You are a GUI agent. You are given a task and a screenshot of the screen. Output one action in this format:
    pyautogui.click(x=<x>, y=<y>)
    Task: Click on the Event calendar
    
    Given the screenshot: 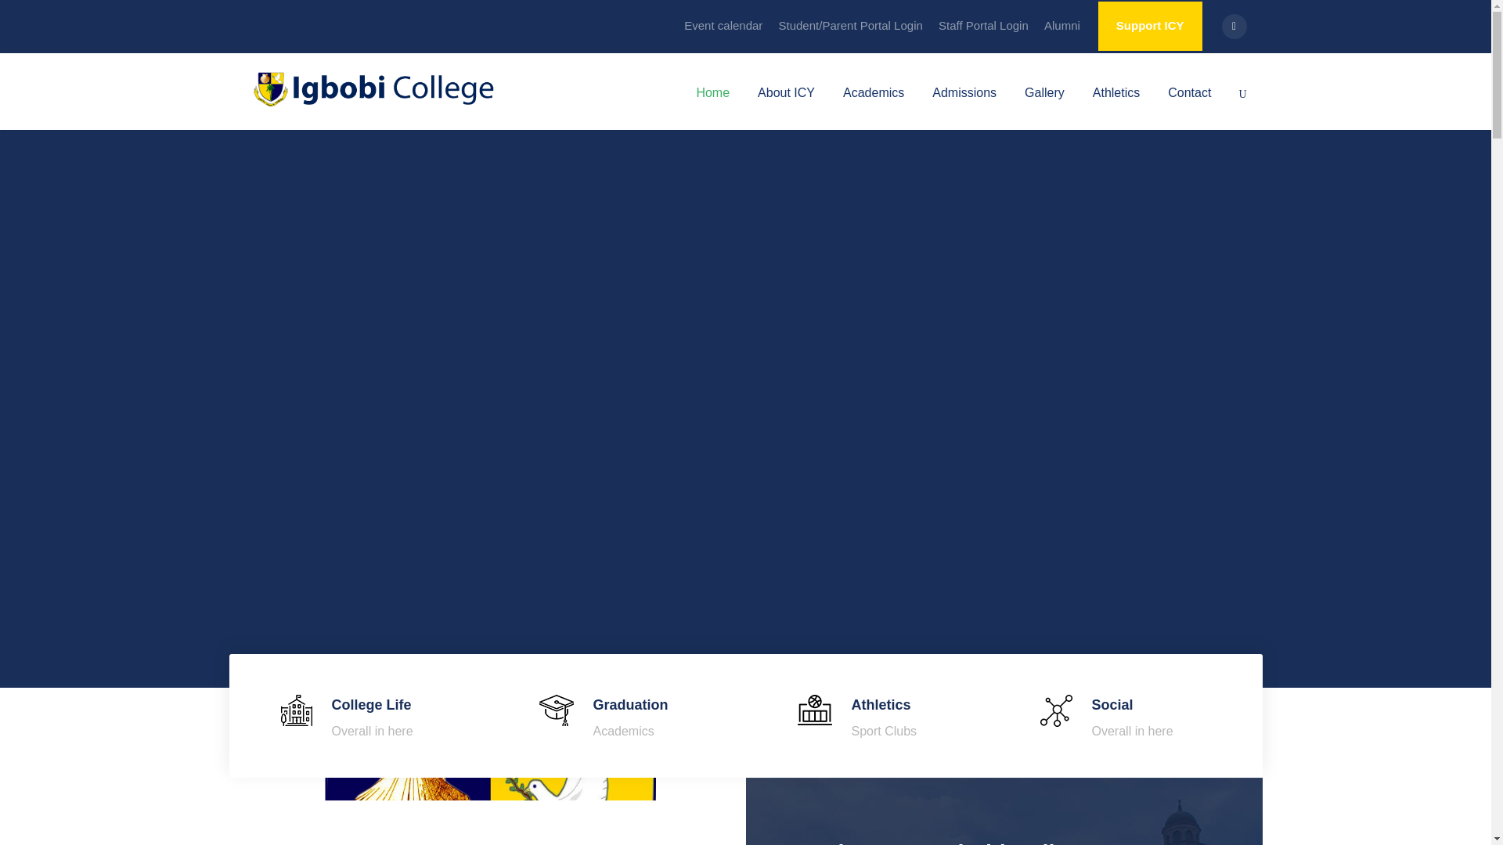 What is the action you would take?
    pyautogui.click(x=723, y=32)
    